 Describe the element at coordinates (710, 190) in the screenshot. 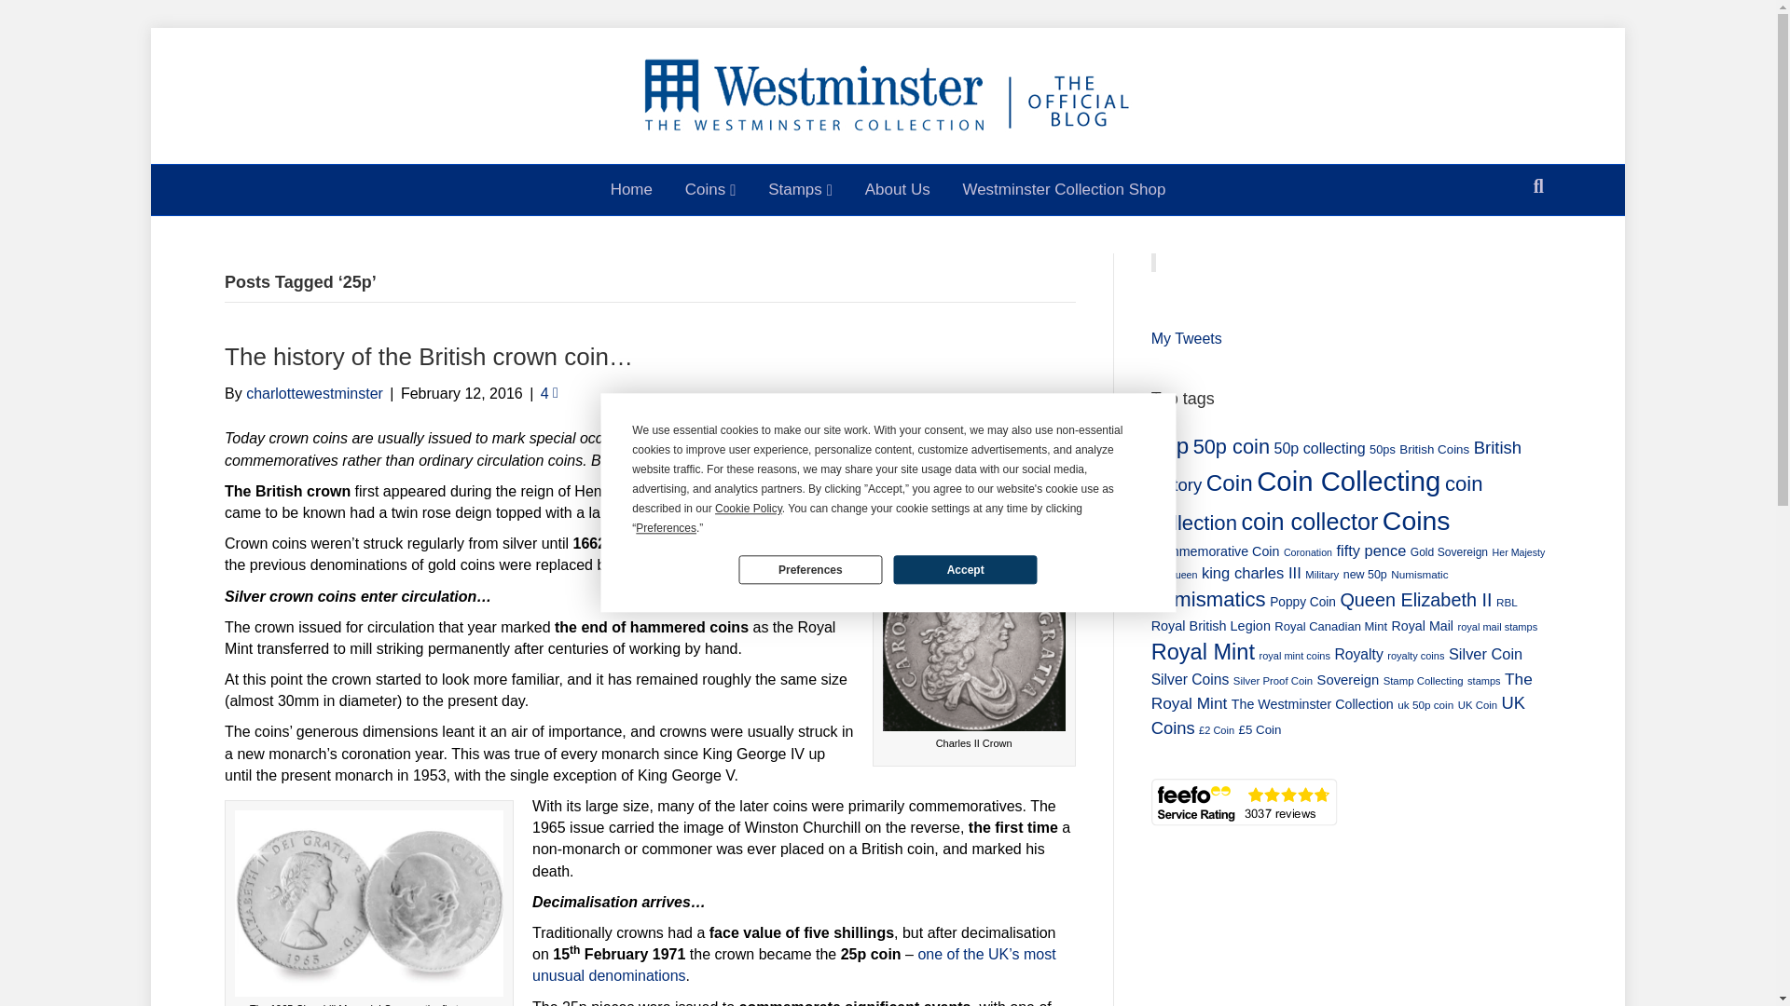

I see `Coins` at that location.